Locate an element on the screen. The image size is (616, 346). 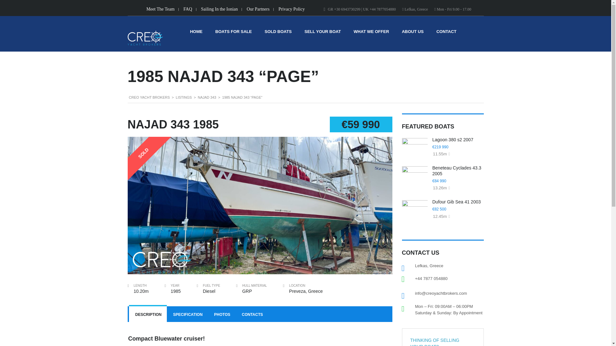
SOLD BOATS is located at coordinates (278, 33).